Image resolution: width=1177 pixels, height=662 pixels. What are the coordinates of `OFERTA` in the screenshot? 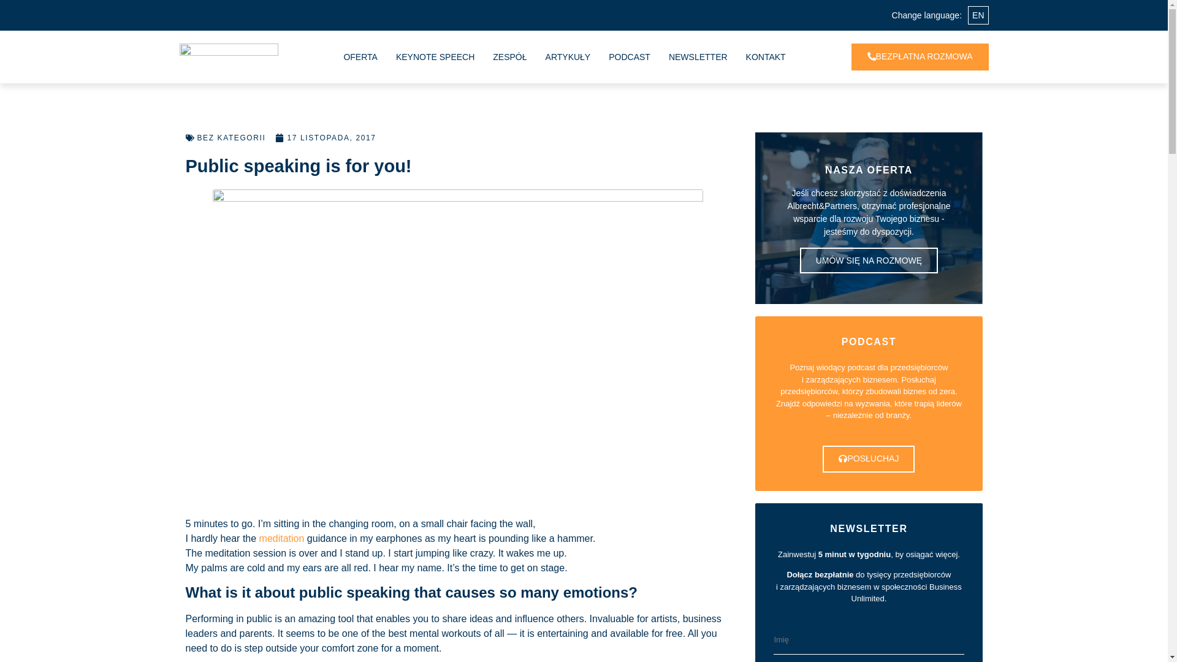 It's located at (360, 56).